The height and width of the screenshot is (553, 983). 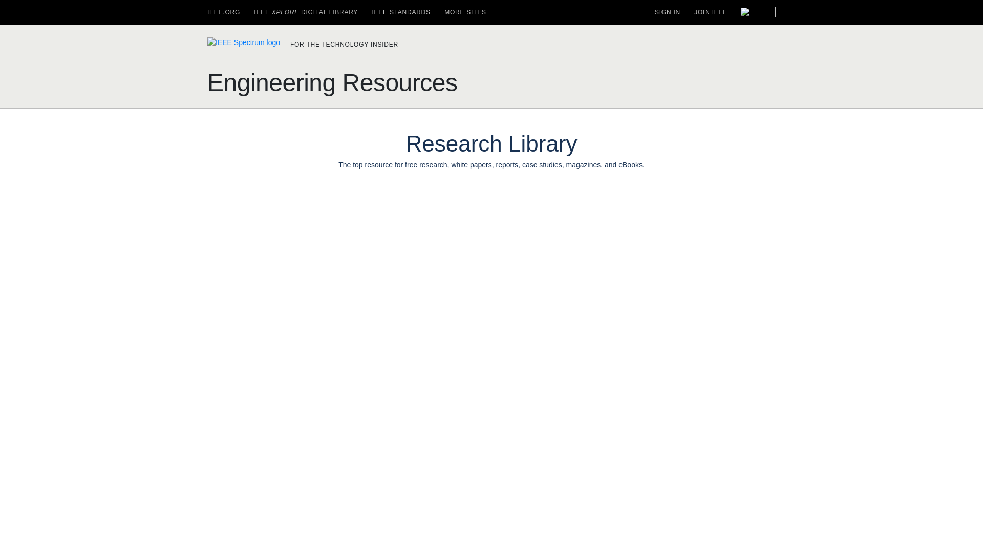 What do you see at coordinates (223, 12) in the screenshot?
I see `IEEE.ORG` at bounding box center [223, 12].